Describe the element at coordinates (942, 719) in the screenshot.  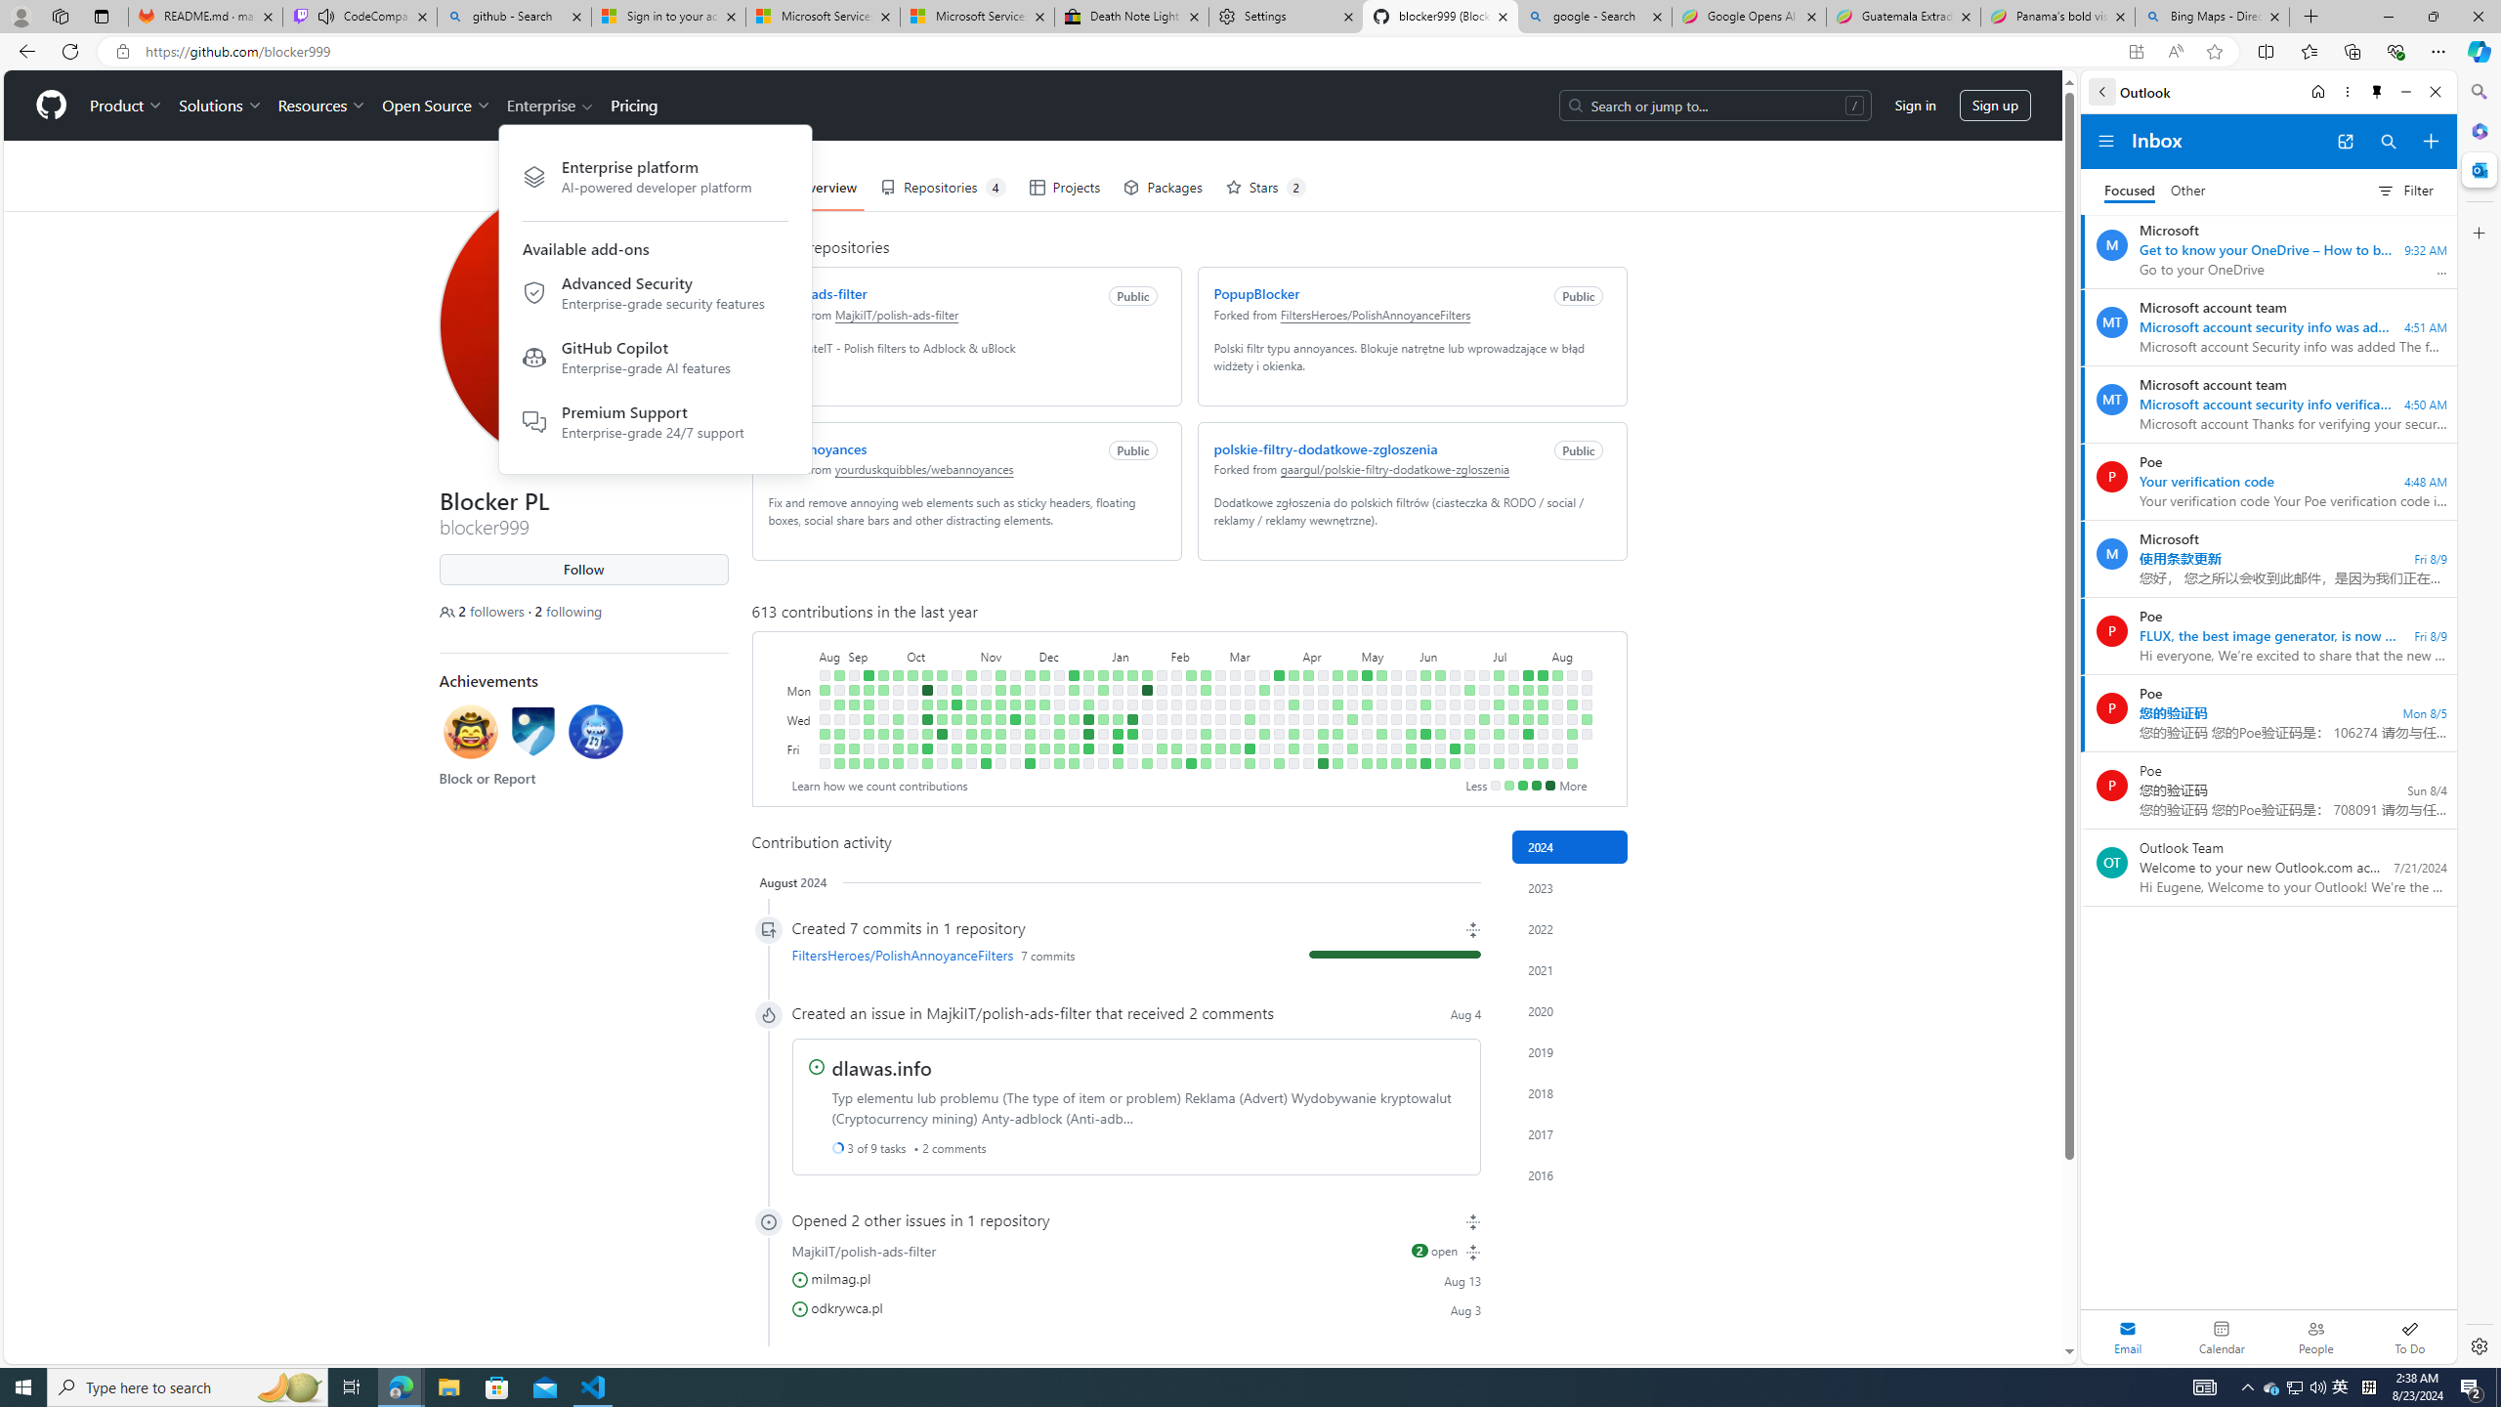
I see `1 contribution on October 18th.` at that location.